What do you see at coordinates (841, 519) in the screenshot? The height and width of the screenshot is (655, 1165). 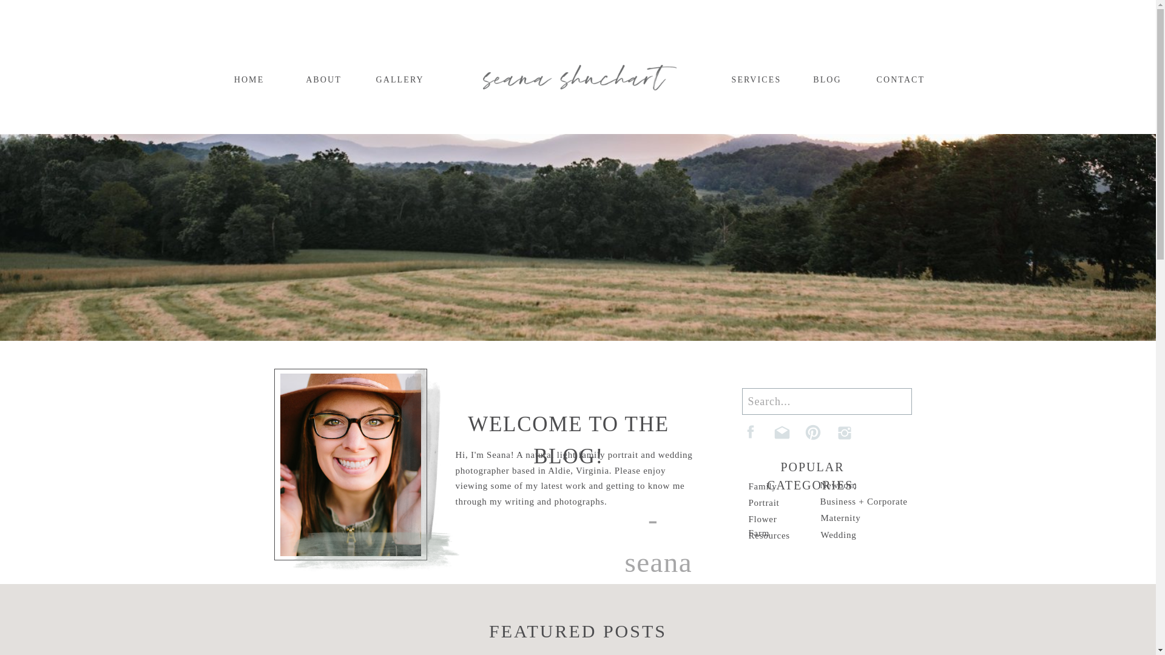 I see `Maternity` at bounding box center [841, 519].